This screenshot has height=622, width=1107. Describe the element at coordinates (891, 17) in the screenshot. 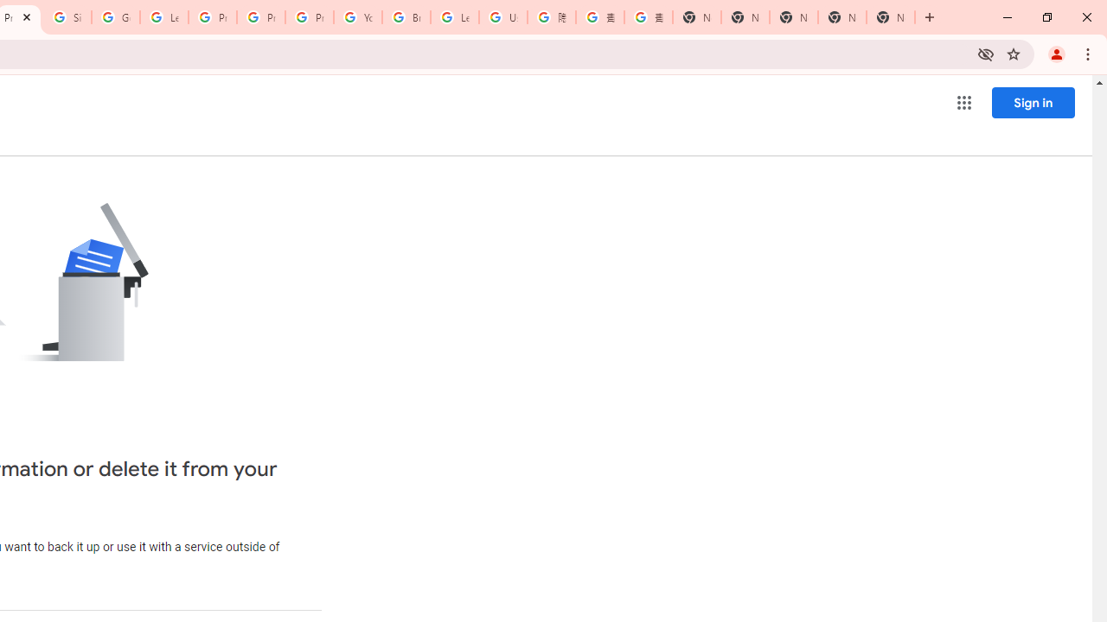

I see `New Tab` at that location.